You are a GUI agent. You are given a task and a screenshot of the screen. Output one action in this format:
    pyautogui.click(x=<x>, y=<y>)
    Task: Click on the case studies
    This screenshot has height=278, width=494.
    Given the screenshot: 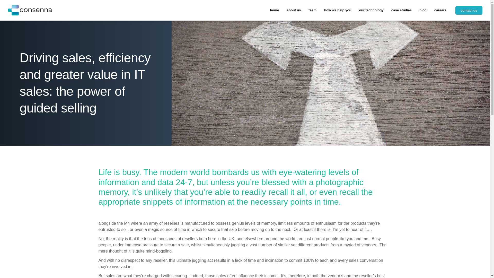 What is the action you would take?
    pyautogui.click(x=401, y=10)
    